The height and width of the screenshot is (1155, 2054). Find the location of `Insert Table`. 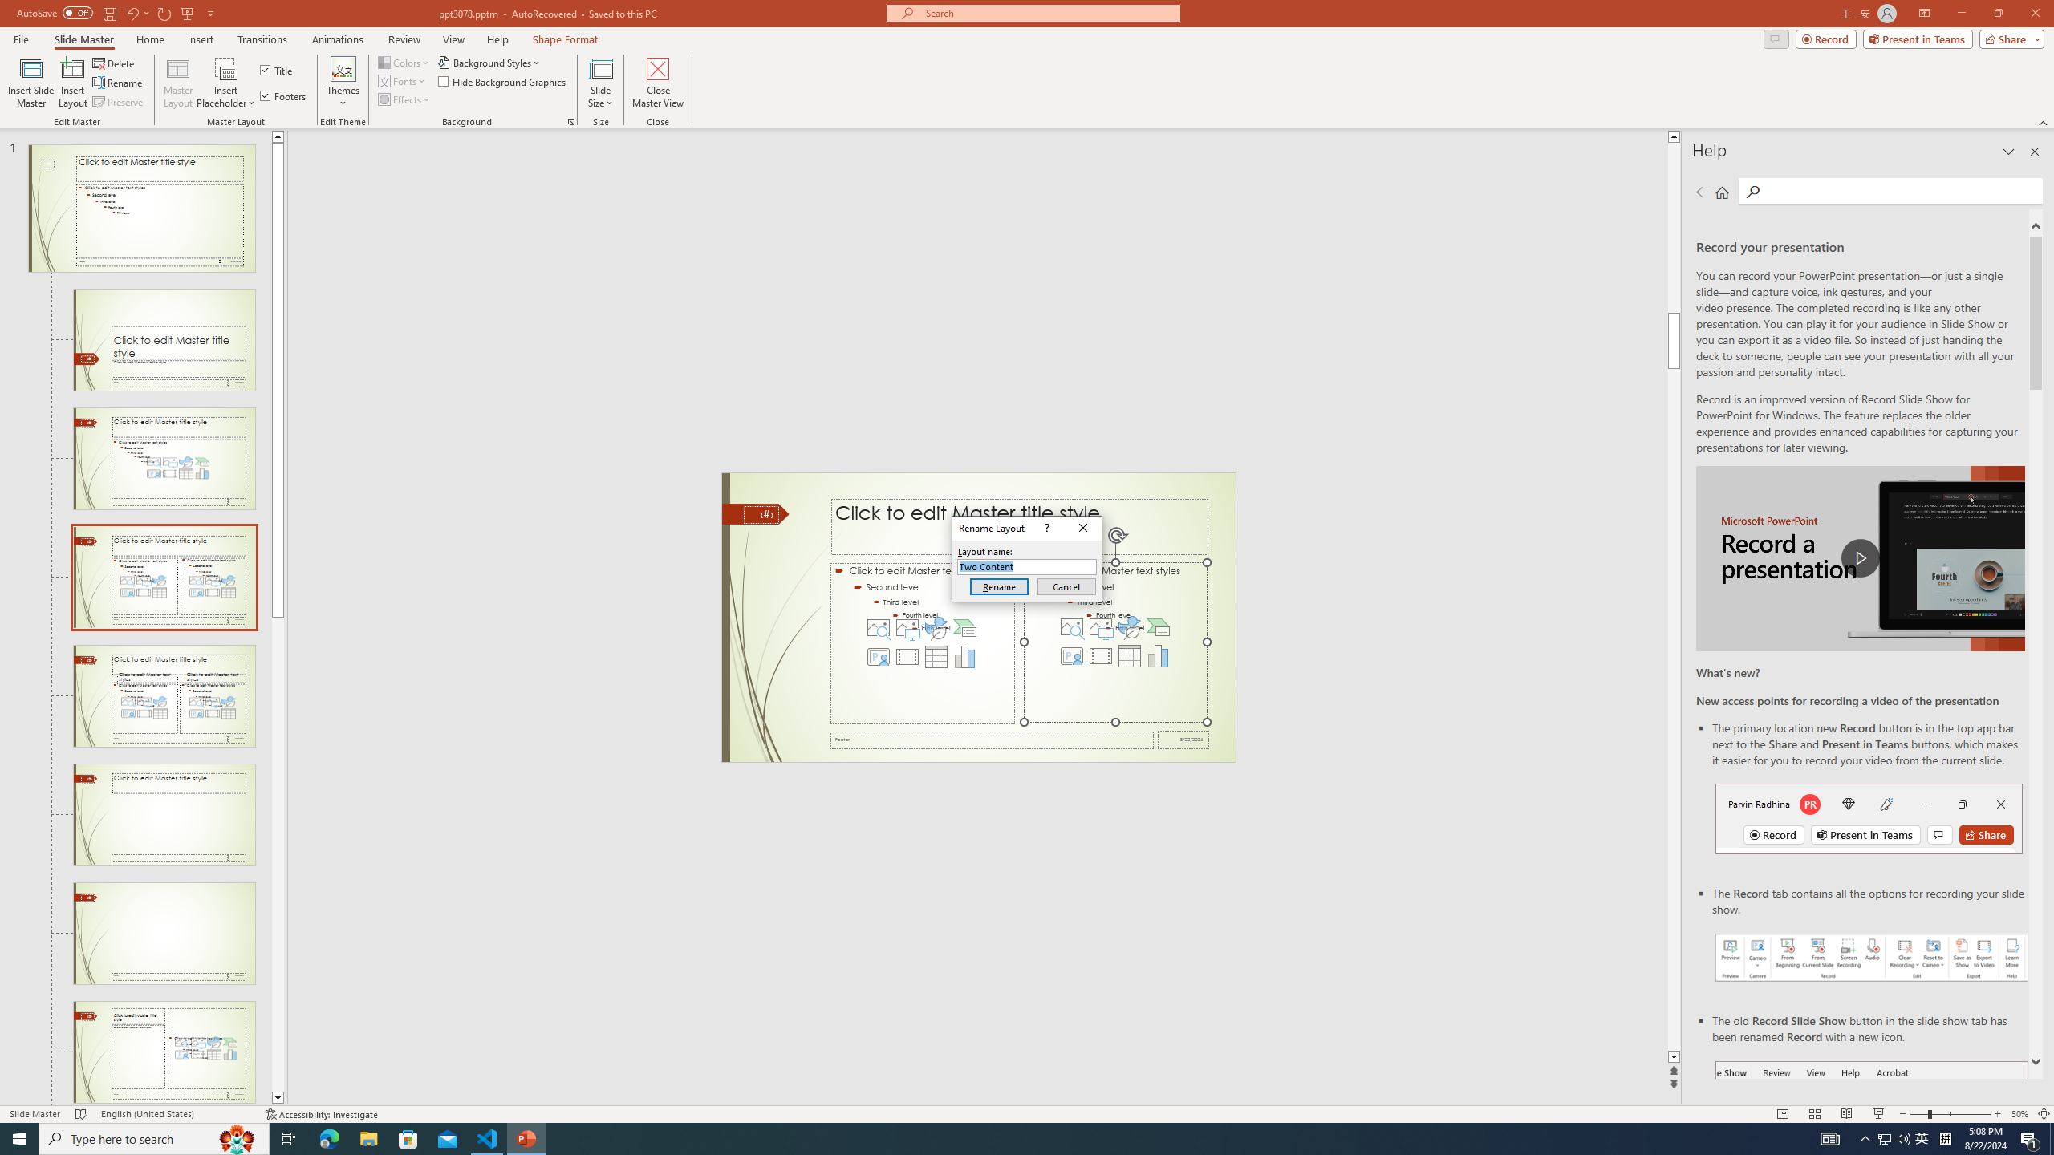

Insert Table is located at coordinates (1130, 656).